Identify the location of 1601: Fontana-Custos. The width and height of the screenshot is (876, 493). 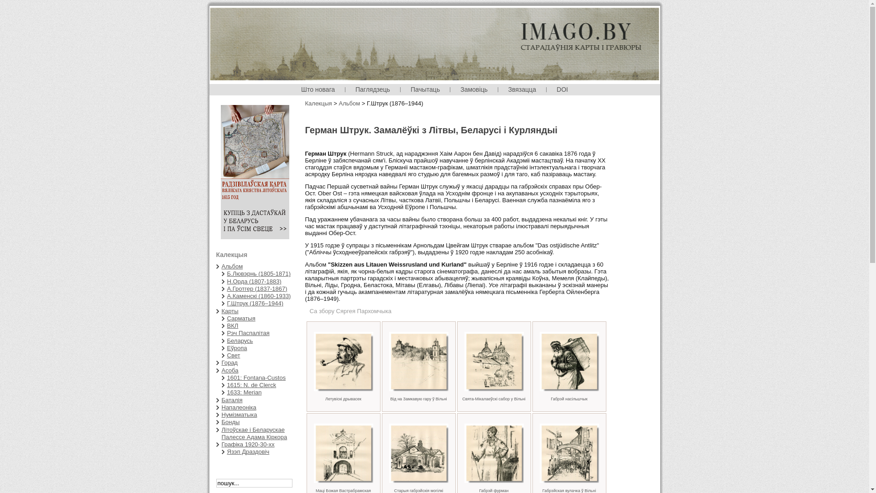
(256, 378).